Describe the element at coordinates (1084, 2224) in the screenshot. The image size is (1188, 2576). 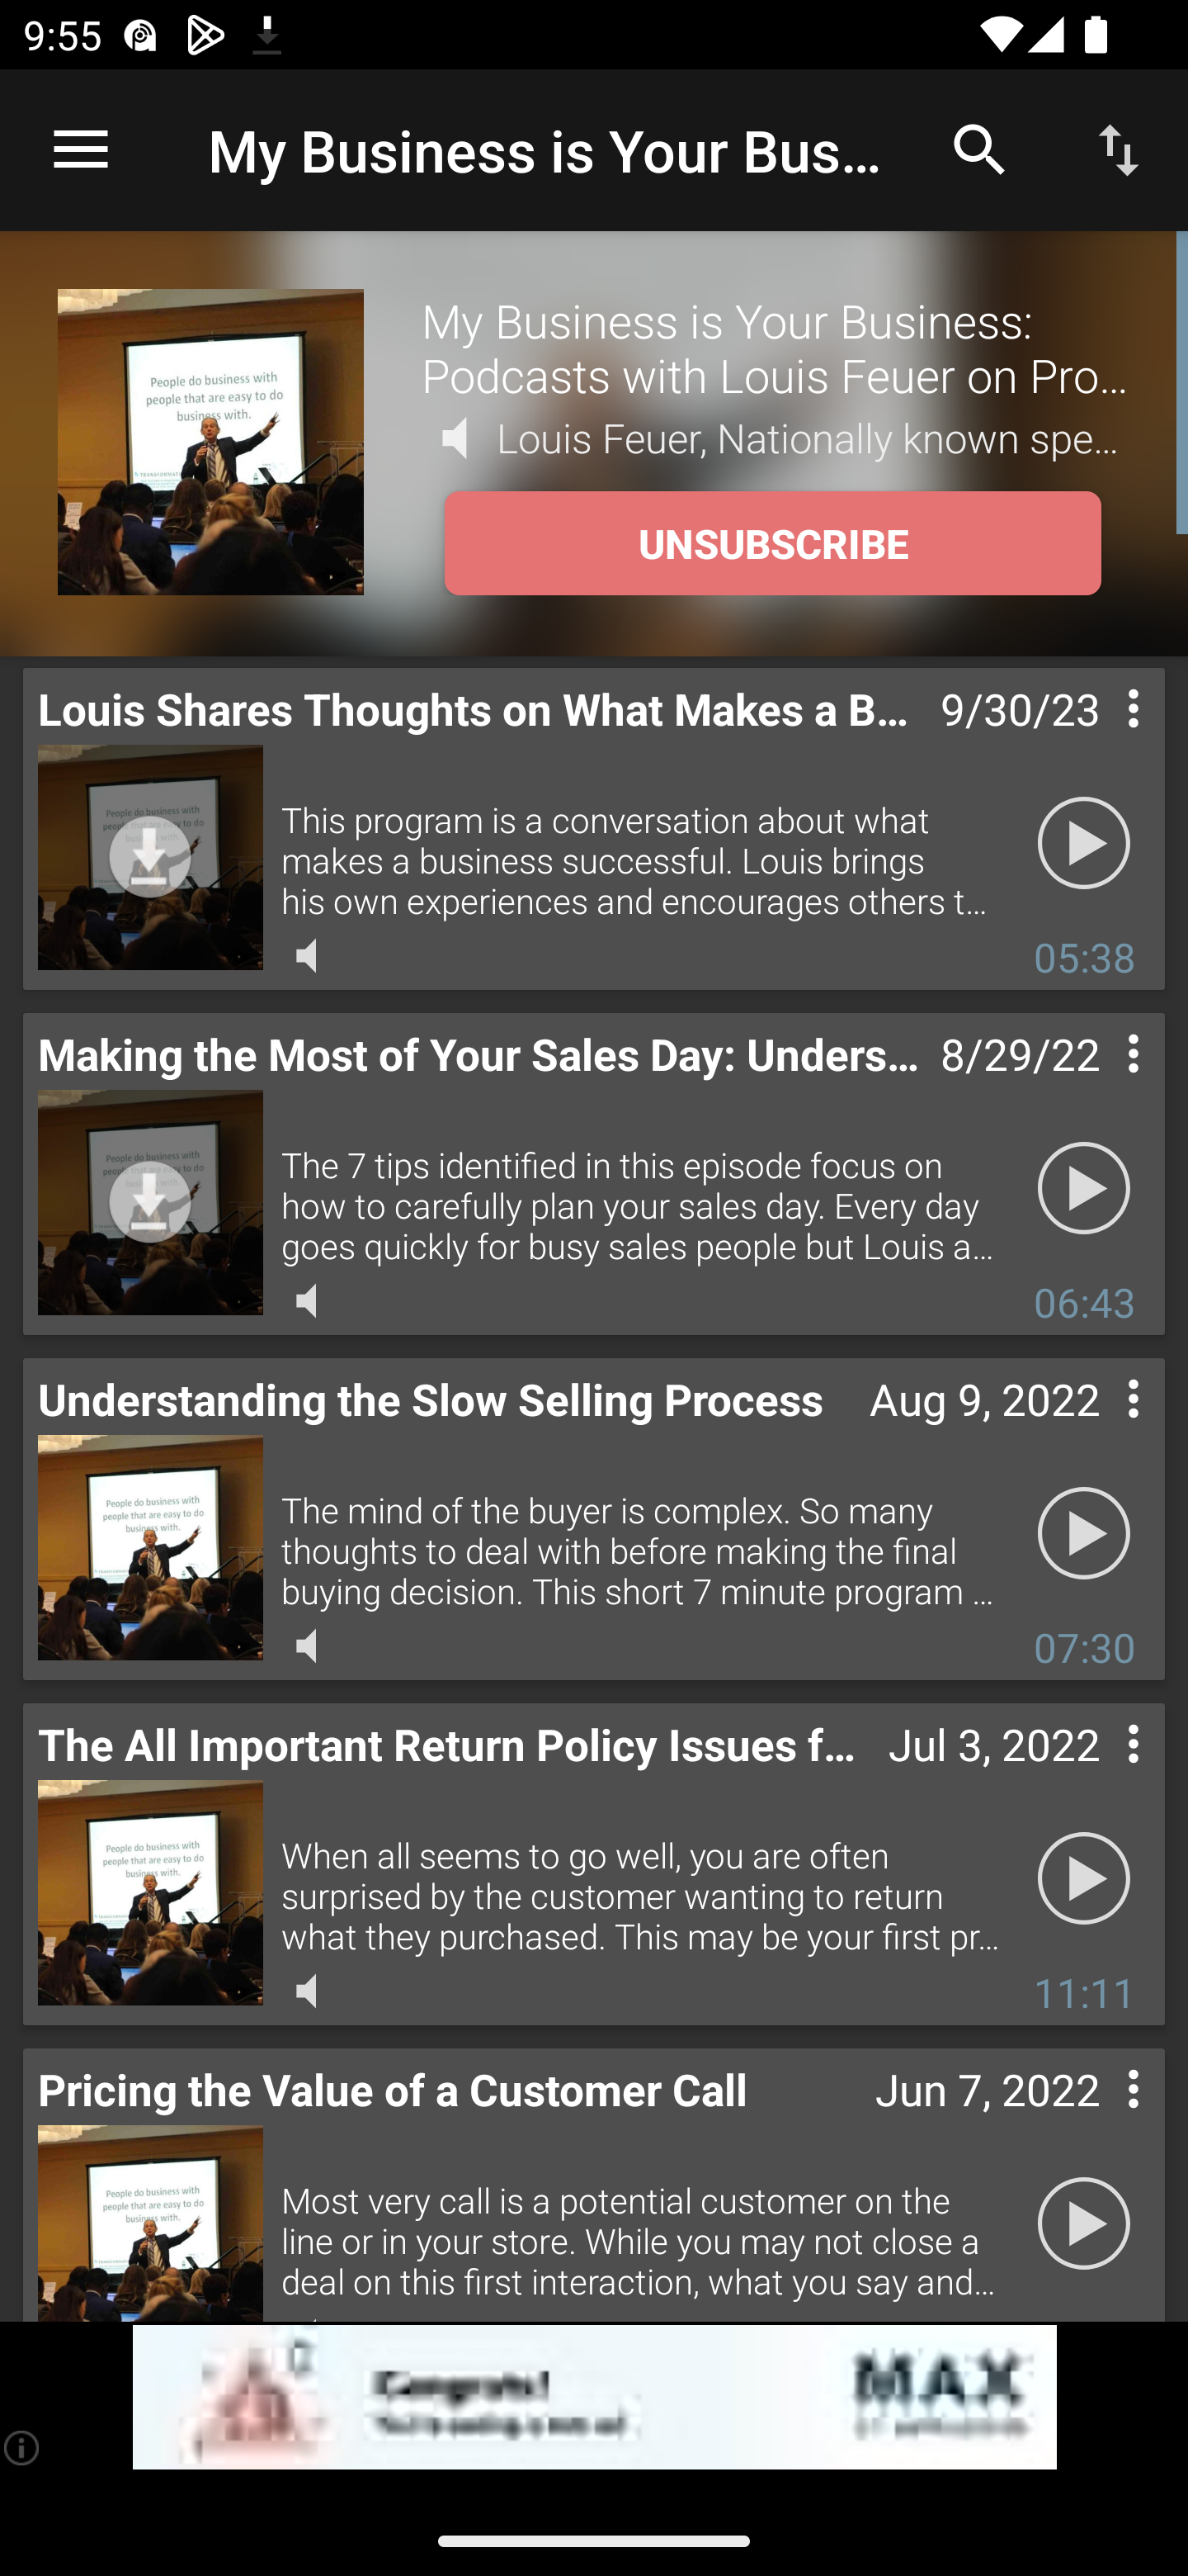
I see `Play` at that location.